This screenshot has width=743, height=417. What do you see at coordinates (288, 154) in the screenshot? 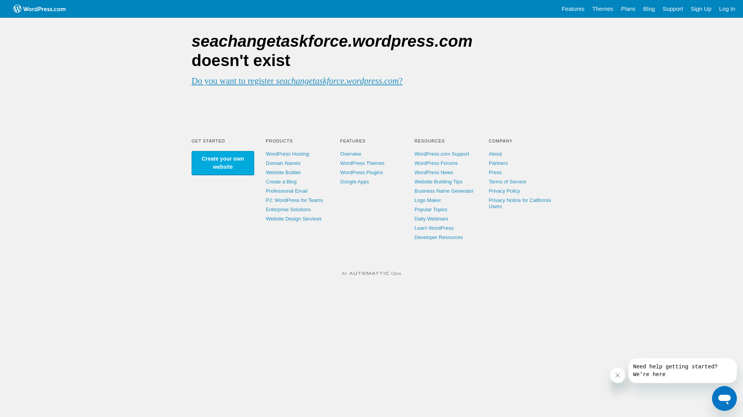
I see `WordPress Hosting` at bounding box center [288, 154].